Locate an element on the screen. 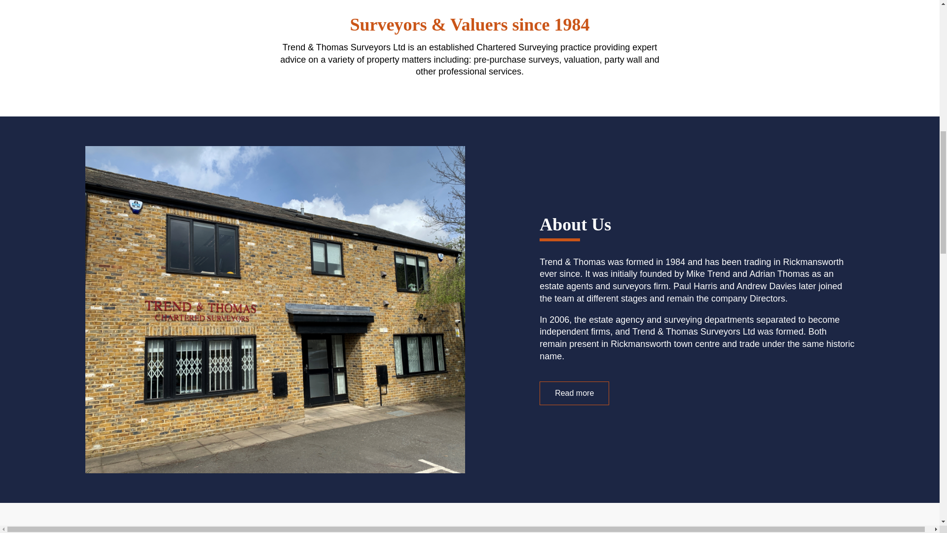  Read more is located at coordinates (574, 393).